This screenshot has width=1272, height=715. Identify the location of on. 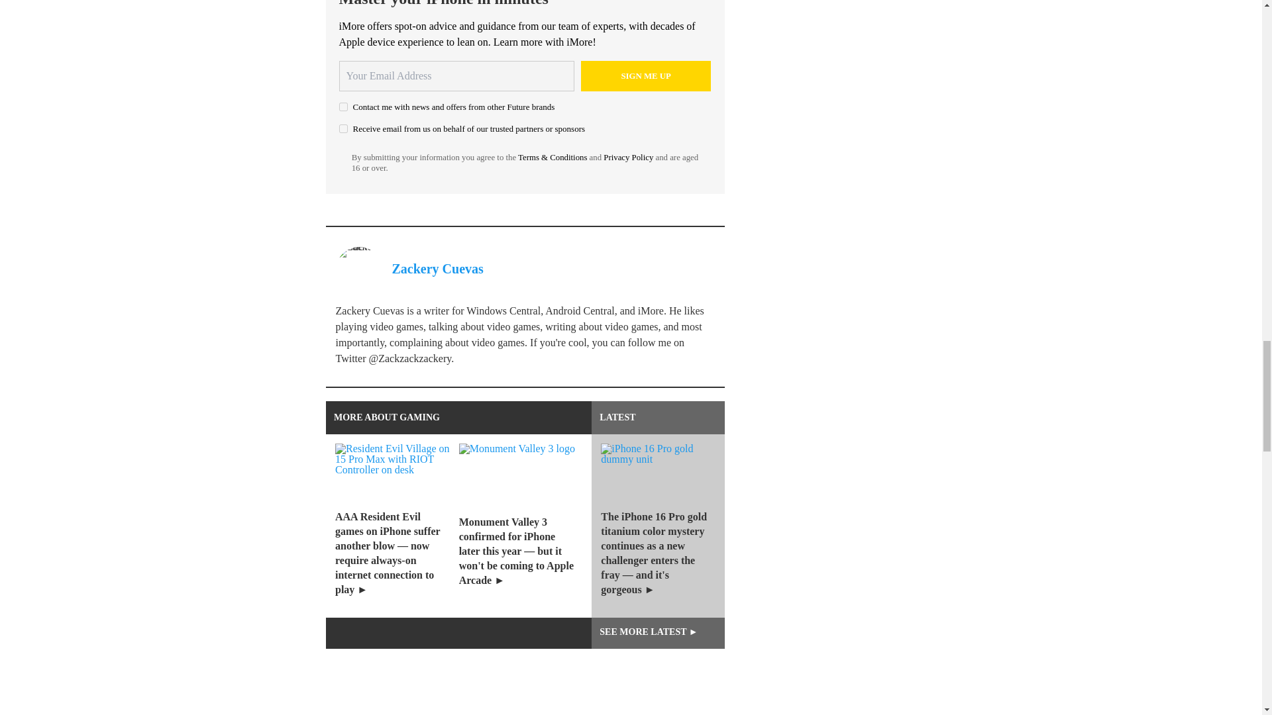
(343, 128).